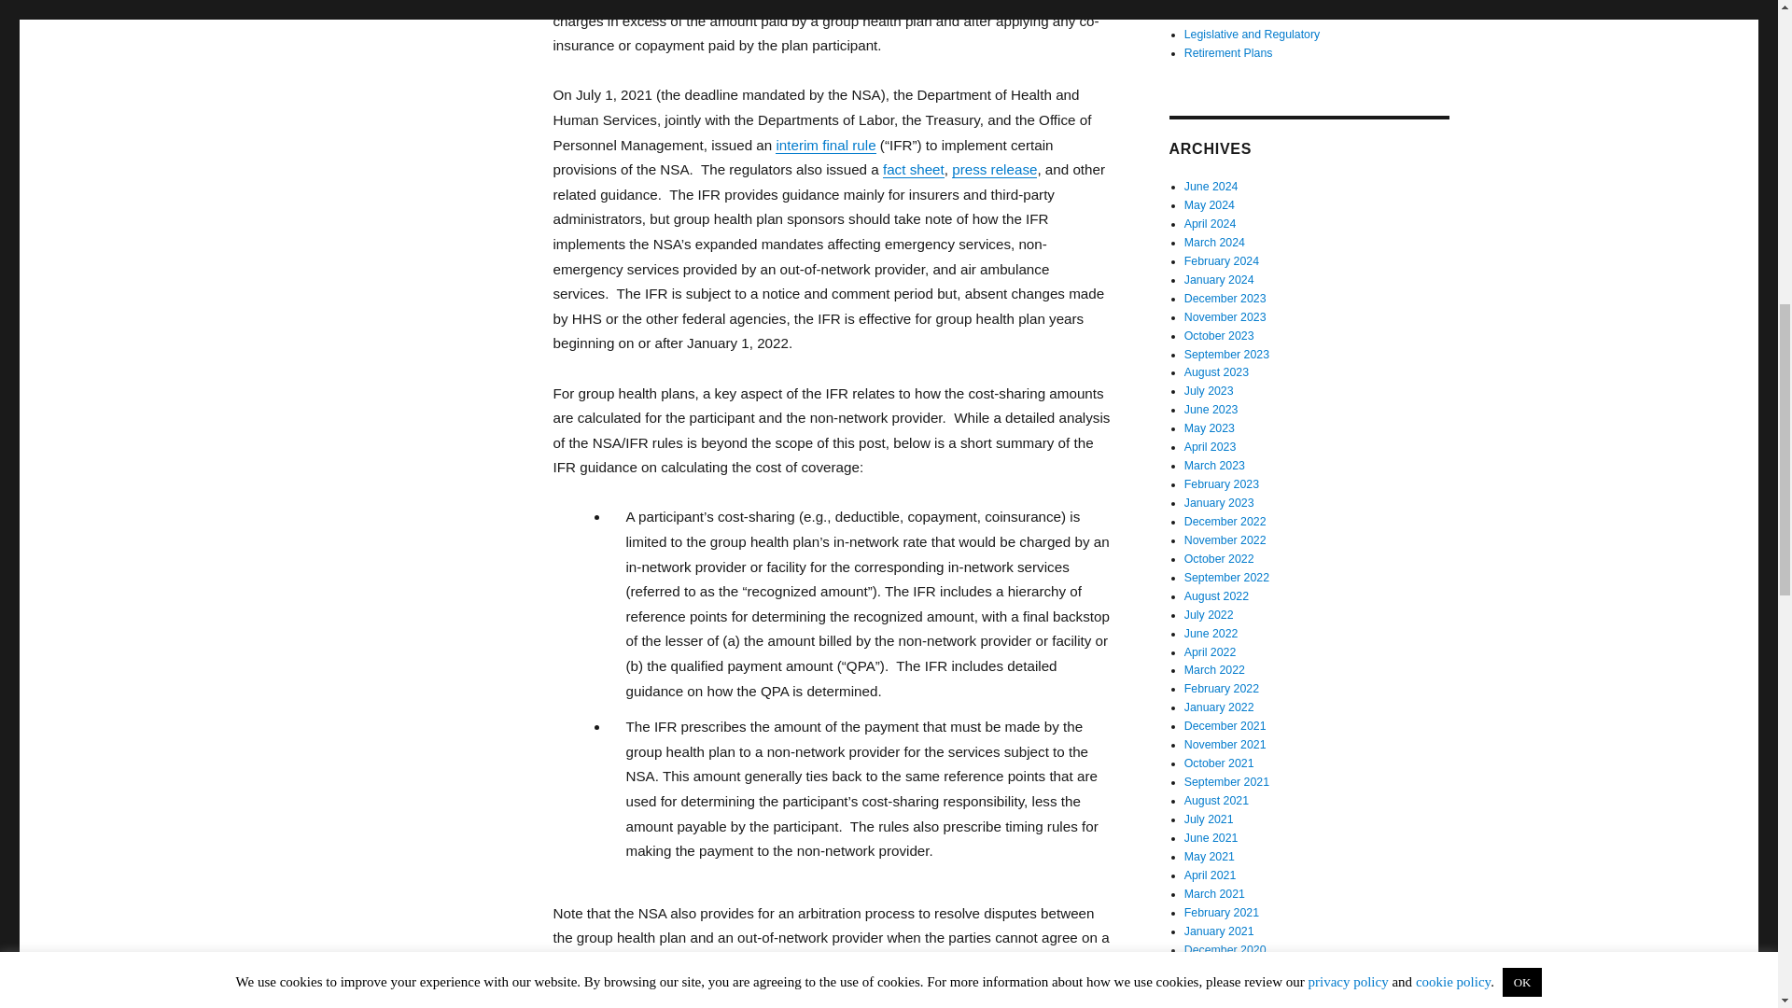 The image size is (1792, 1008). What do you see at coordinates (1211, 187) in the screenshot?
I see `June 2024` at bounding box center [1211, 187].